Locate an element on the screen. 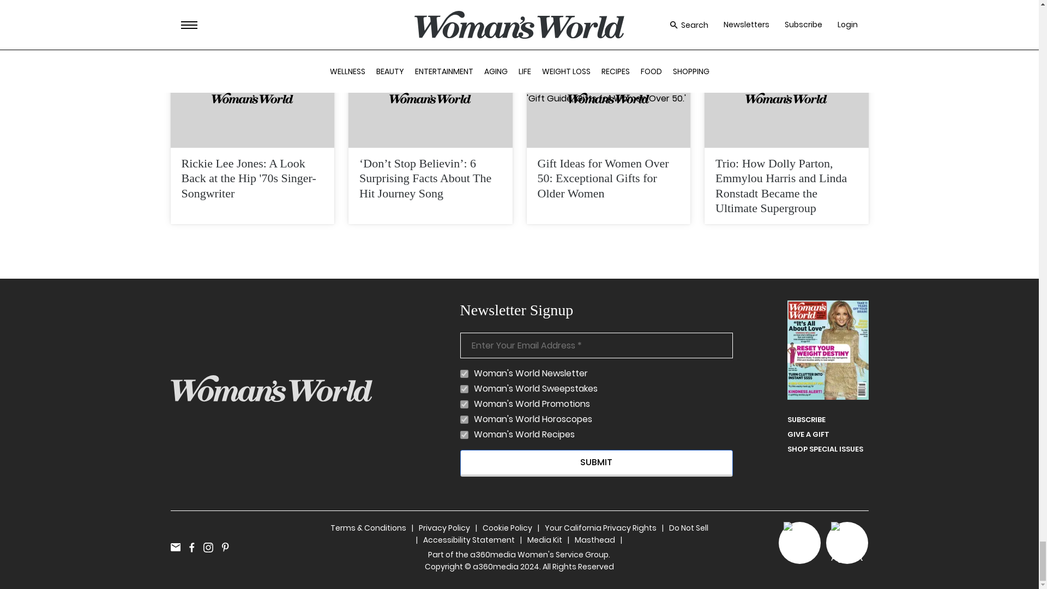 The height and width of the screenshot is (589, 1047). 1 is located at coordinates (464, 374).